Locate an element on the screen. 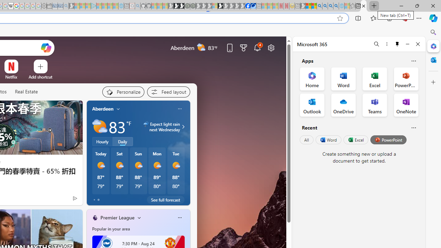 Image resolution: width=441 pixels, height=248 pixels. Feed settings is located at coordinates (168, 92).